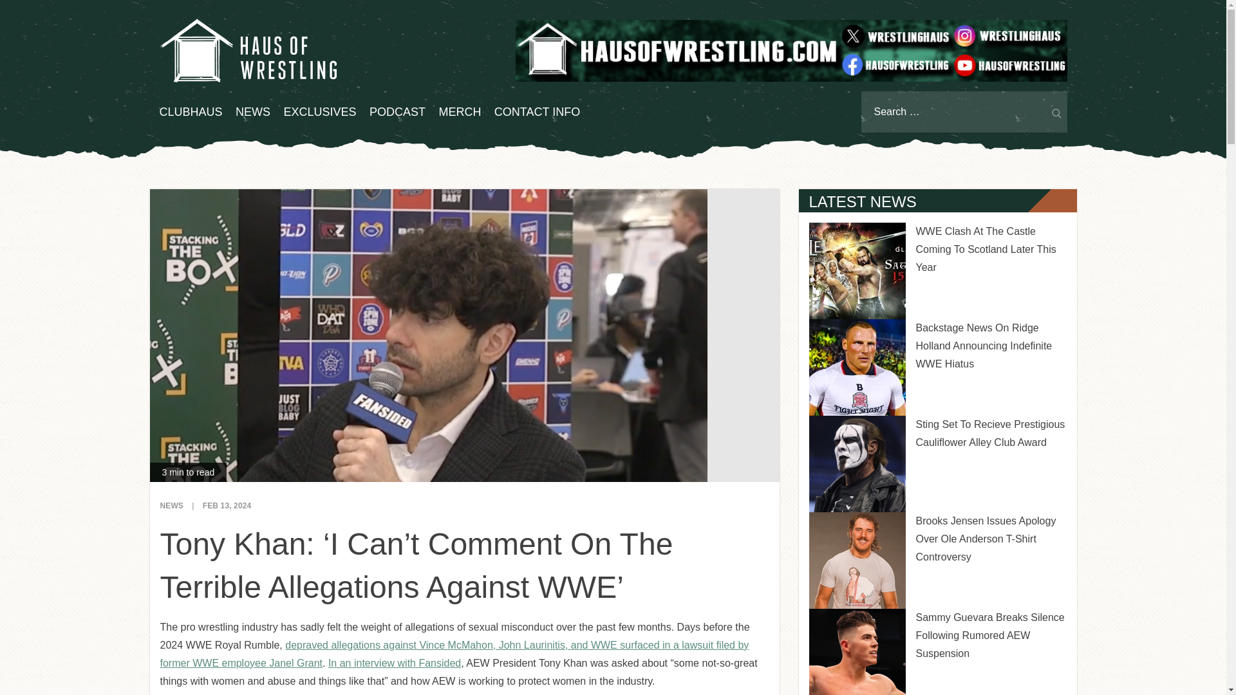 This screenshot has height=695, width=1236. Describe the element at coordinates (247, 50) in the screenshot. I see `Haus of Wrestling` at that location.